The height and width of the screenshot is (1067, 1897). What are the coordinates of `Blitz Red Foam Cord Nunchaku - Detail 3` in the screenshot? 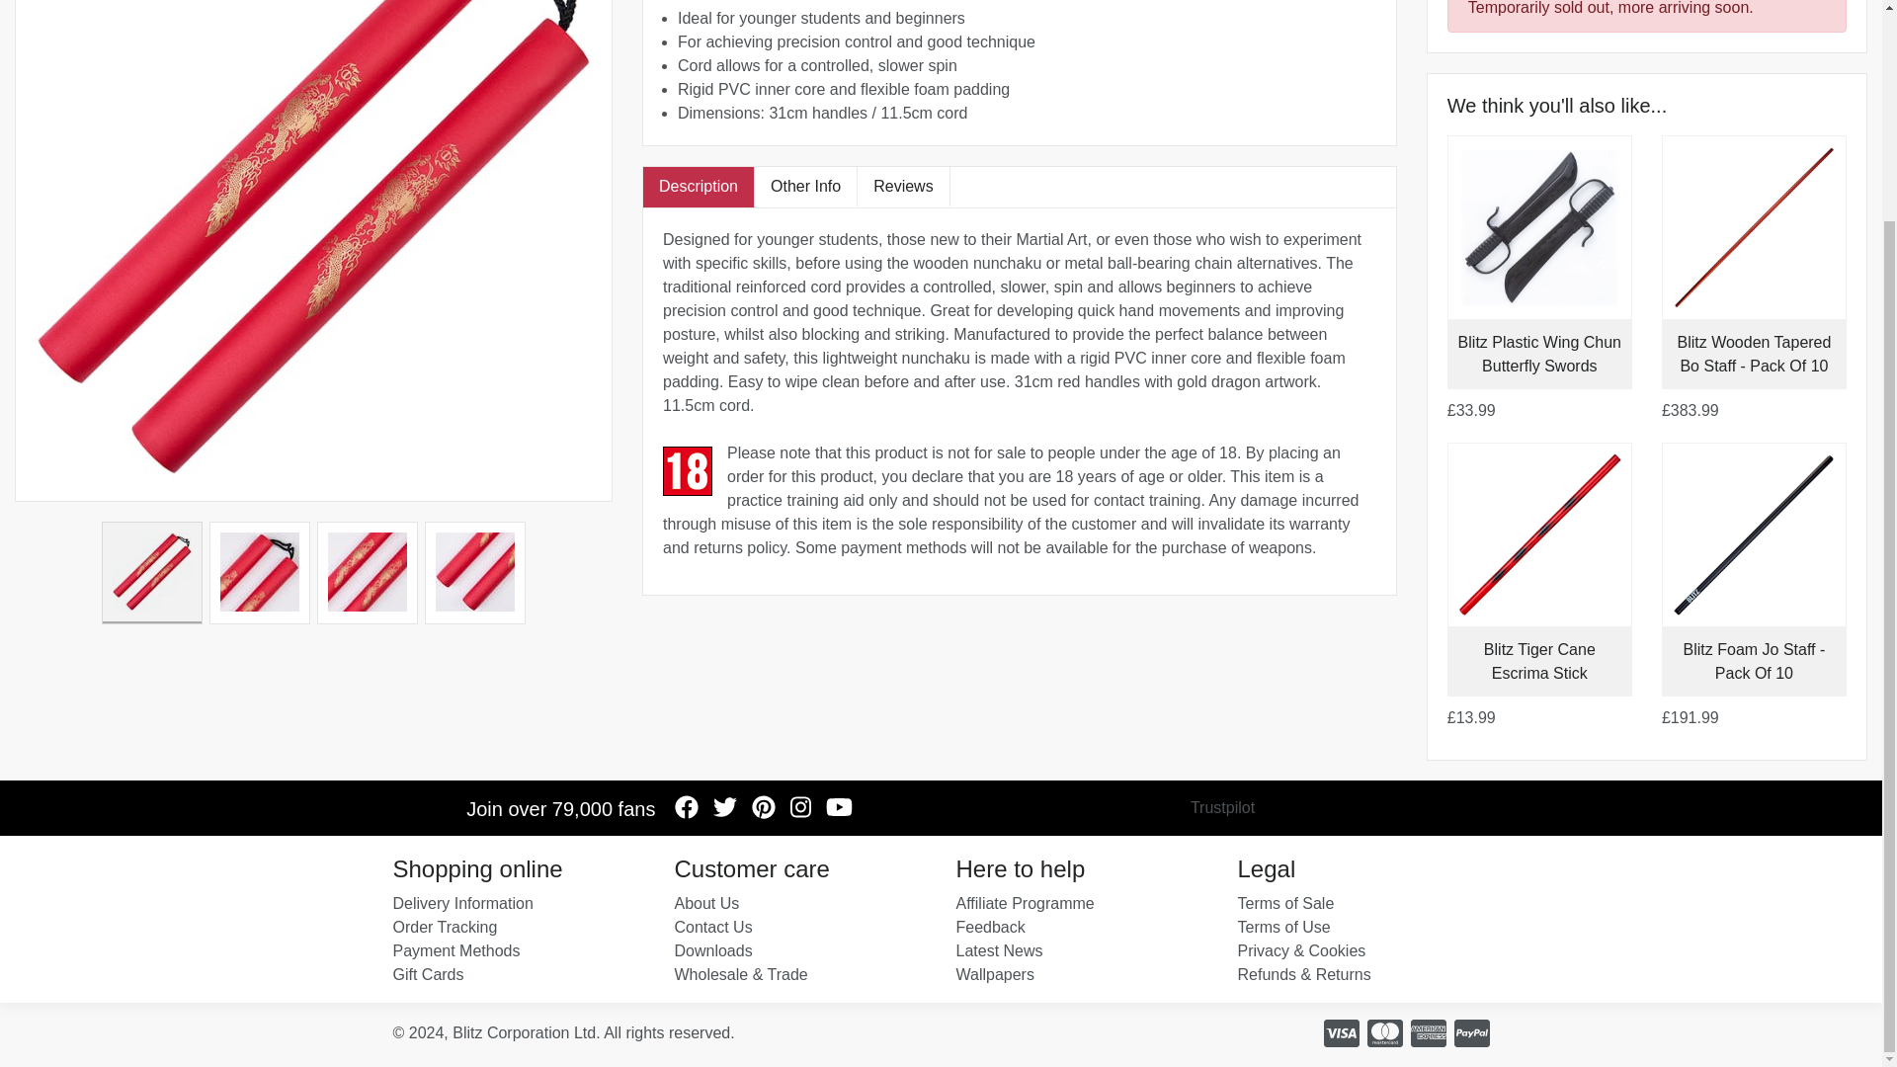 It's located at (474, 573).